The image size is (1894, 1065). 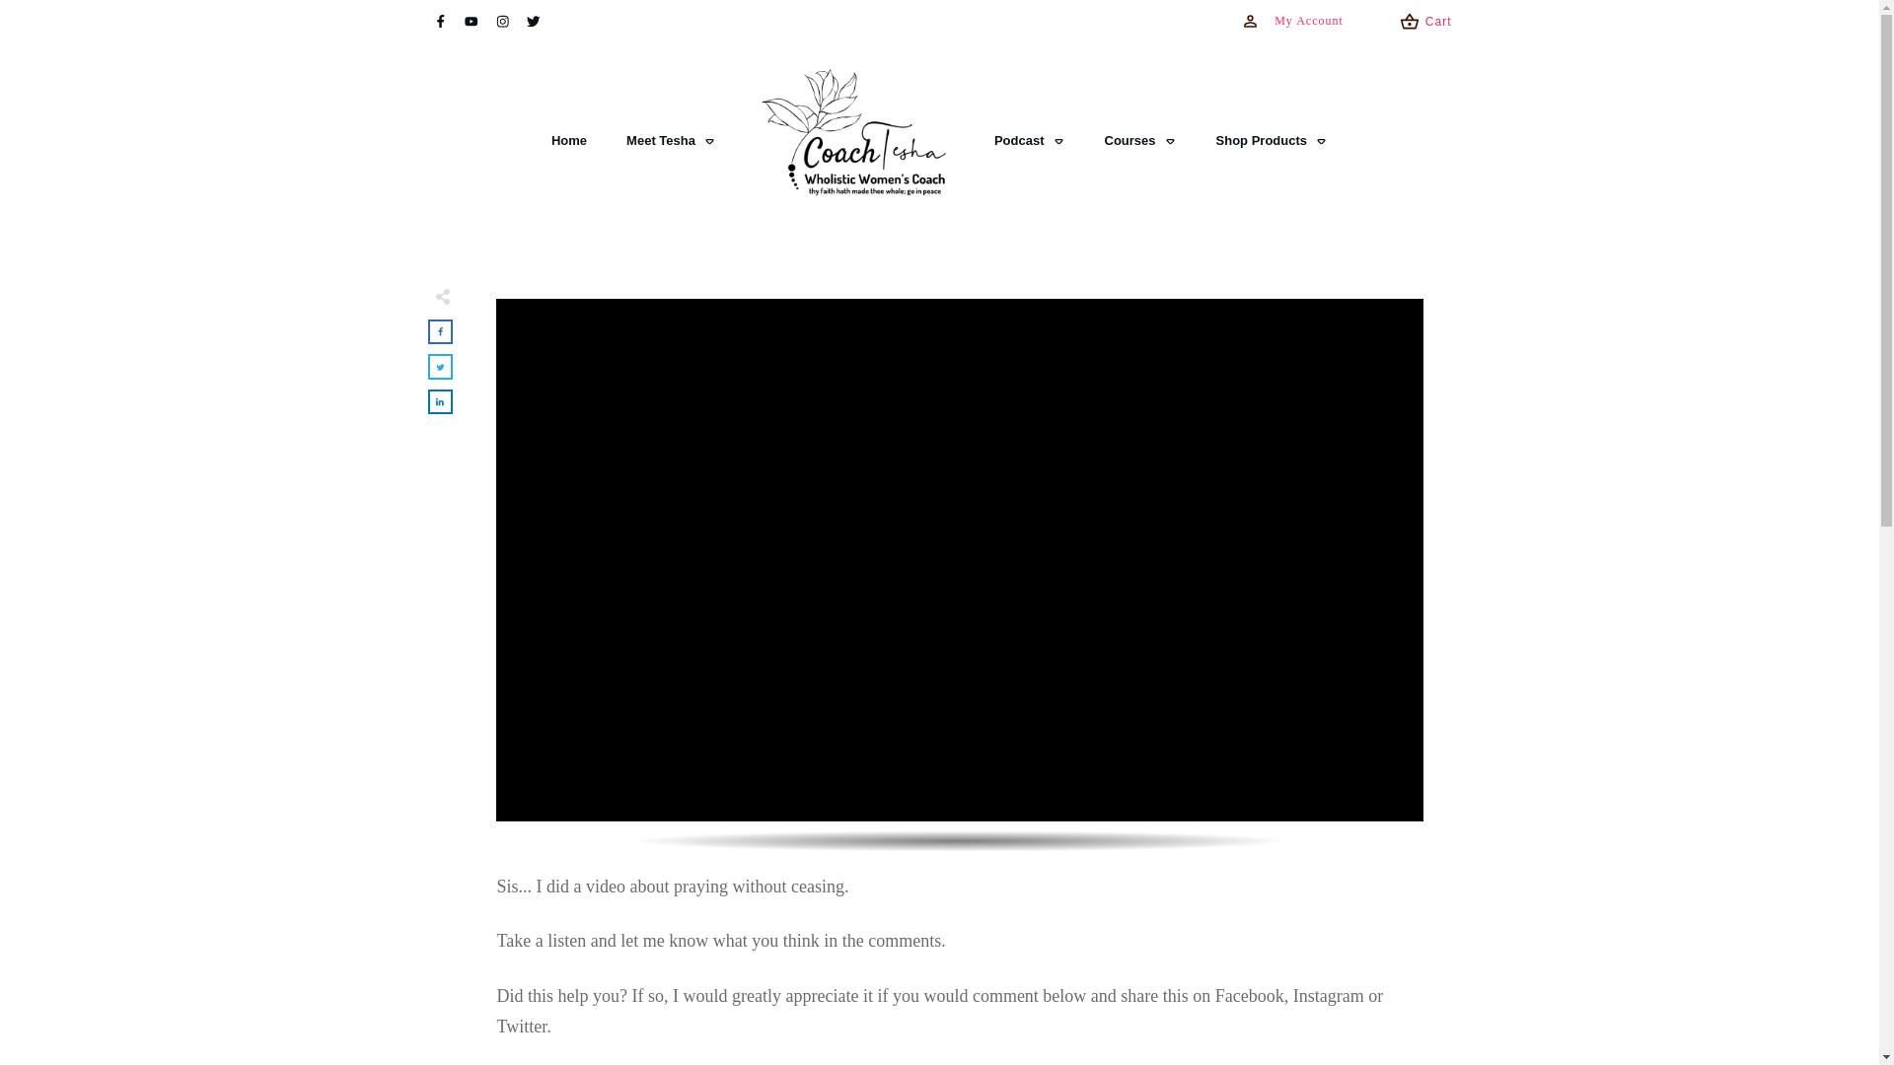 What do you see at coordinates (1271, 140) in the screenshot?
I see `Shop Products` at bounding box center [1271, 140].